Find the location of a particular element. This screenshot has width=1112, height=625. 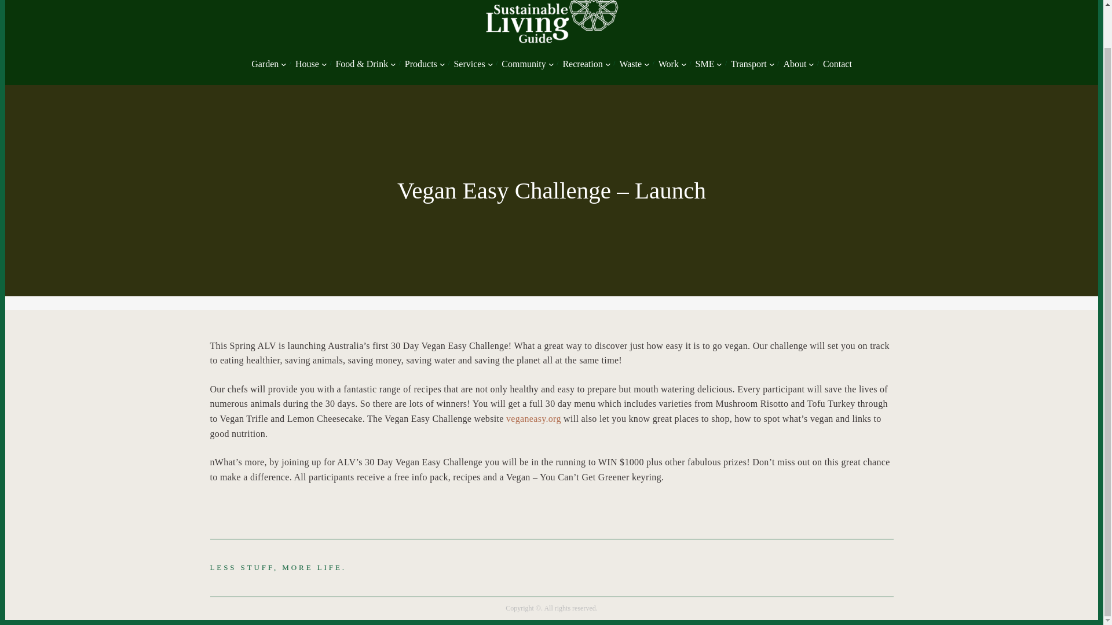

Garden is located at coordinates (265, 64).